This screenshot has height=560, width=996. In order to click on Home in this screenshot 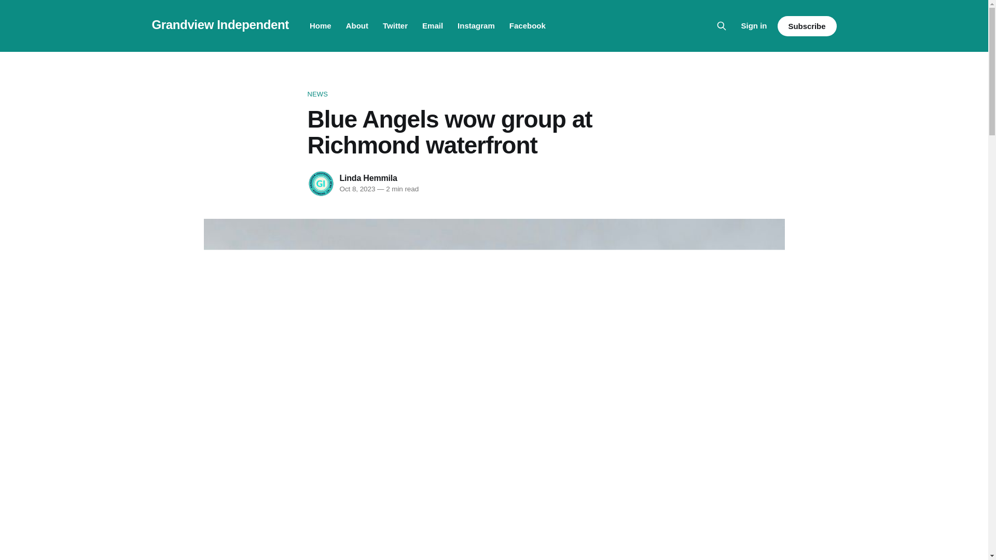, I will do `click(321, 26)`.